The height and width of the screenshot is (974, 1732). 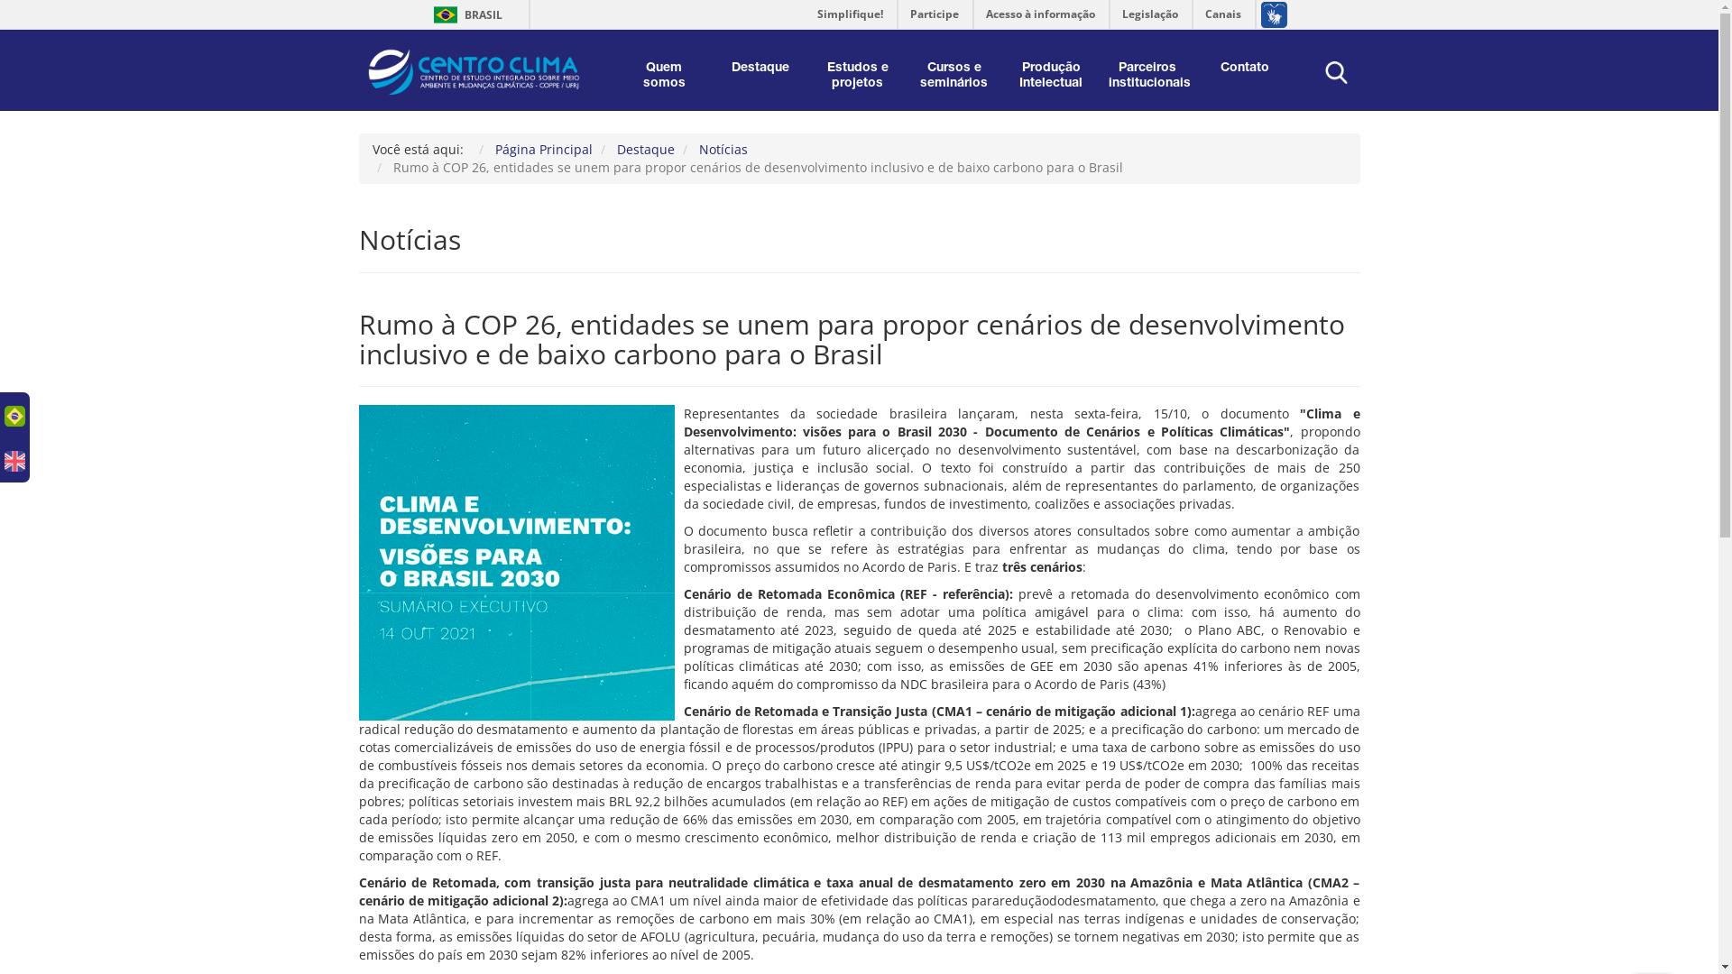 I want to click on BRASIL, so click(x=446, y=14).